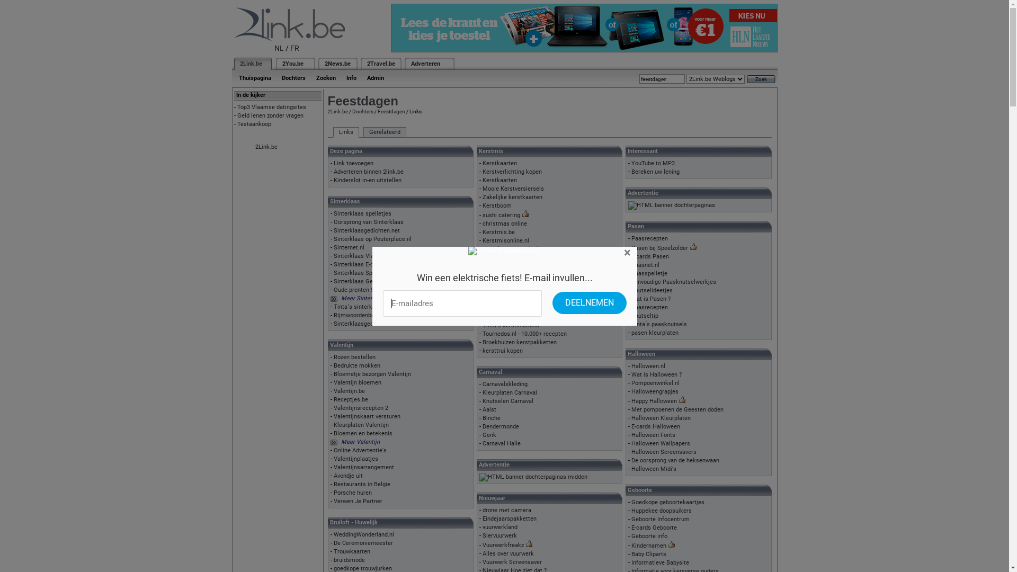 The image size is (1017, 572). Describe the element at coordinates (660, 562) in the screenshot. I see `Informatieve Babysite` at that location.